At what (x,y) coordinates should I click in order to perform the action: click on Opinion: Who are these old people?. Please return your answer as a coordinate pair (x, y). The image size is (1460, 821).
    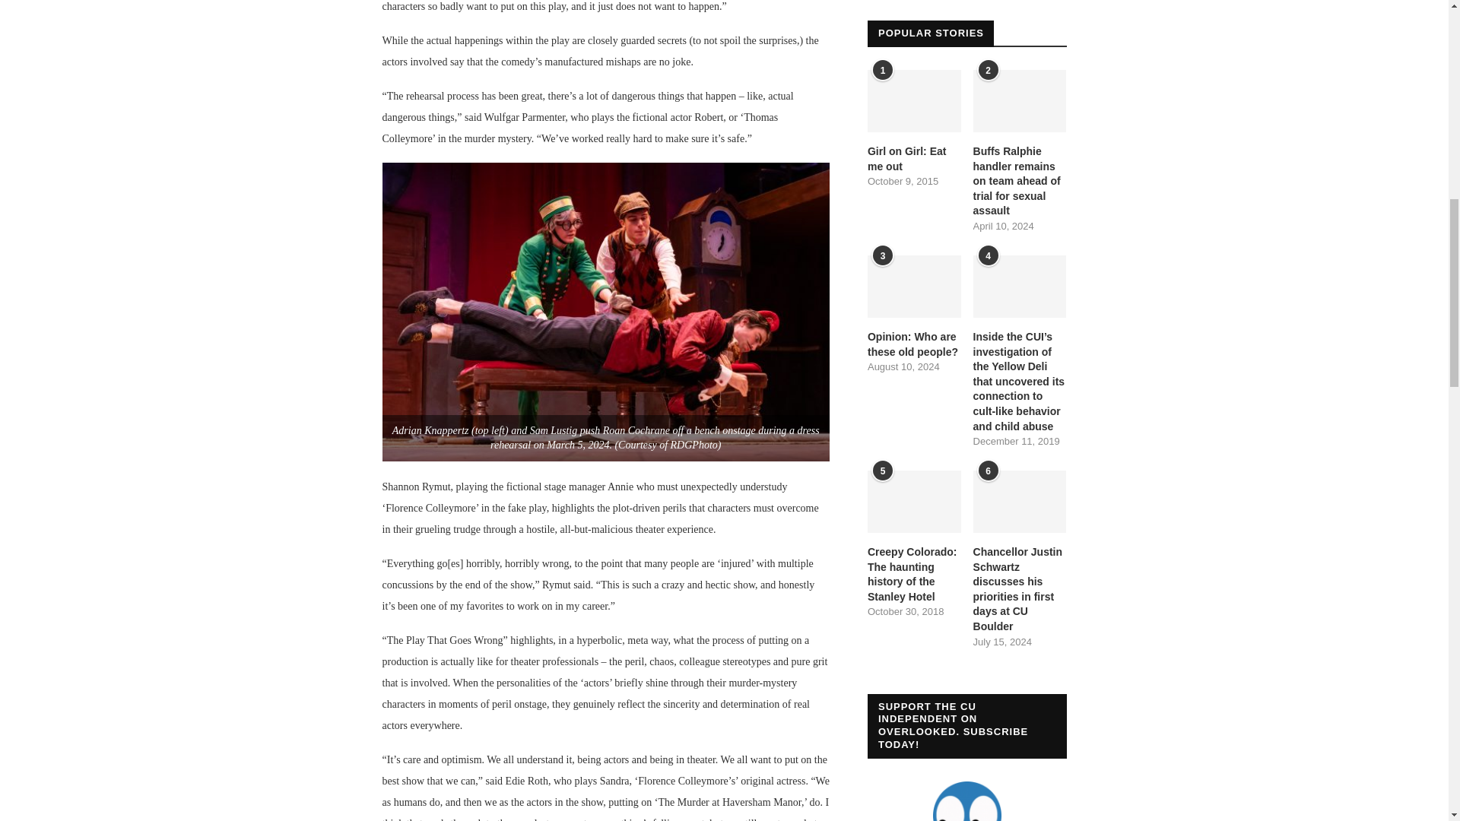
    Looking at the image, I should click on (914, 345).